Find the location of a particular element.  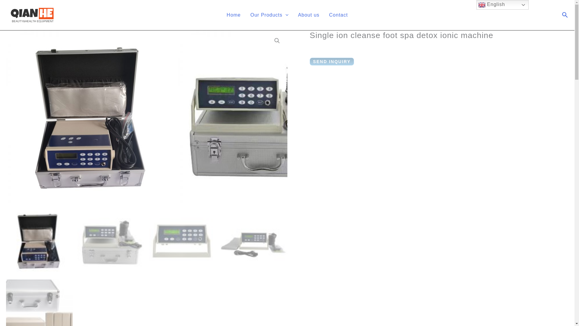

Our Products is located at coordinates (269, 15).